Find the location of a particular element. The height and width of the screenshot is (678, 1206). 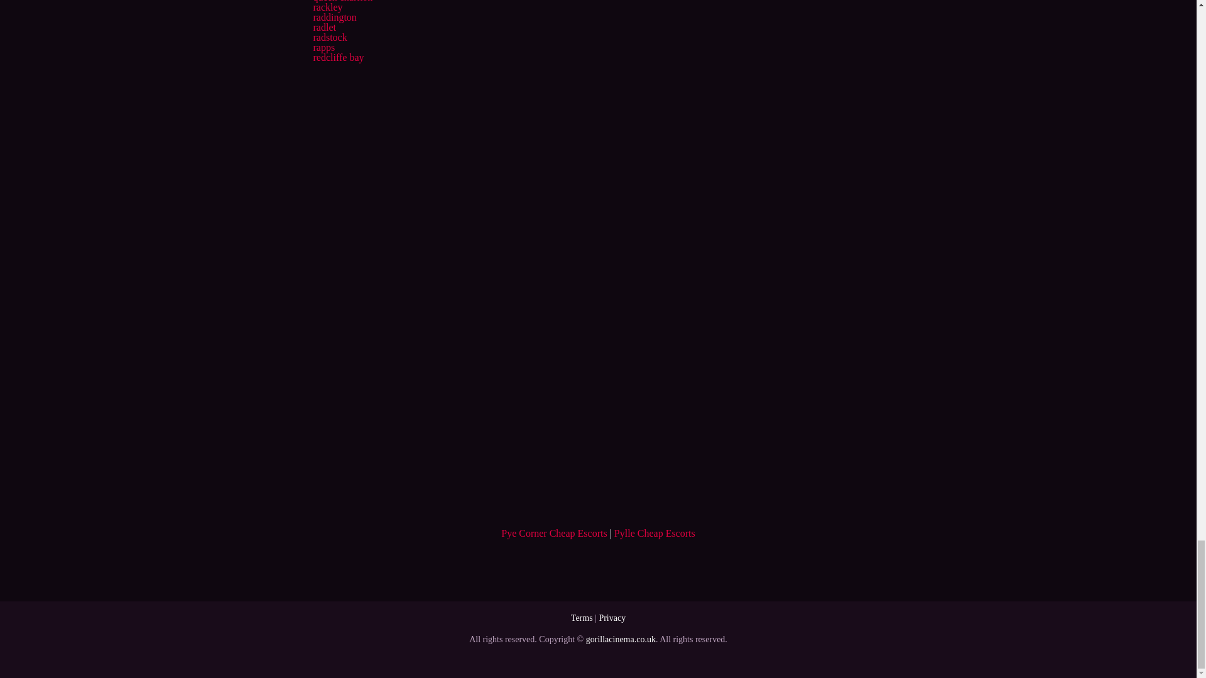

Pye Corner Cheap Escorts is located at coordinates (554, 533).